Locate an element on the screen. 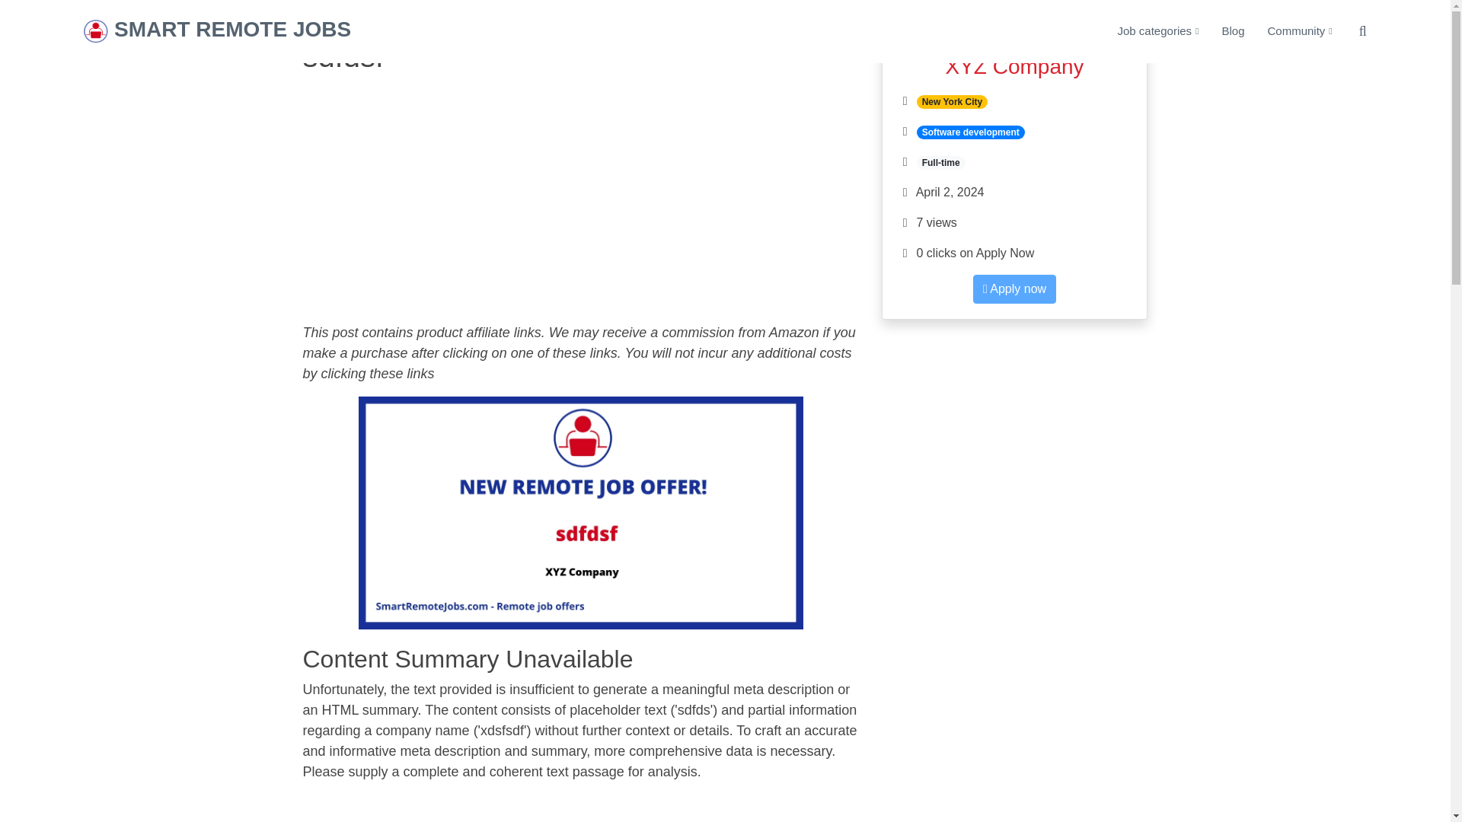  Advertisement is located at coordinates (1014, 438).